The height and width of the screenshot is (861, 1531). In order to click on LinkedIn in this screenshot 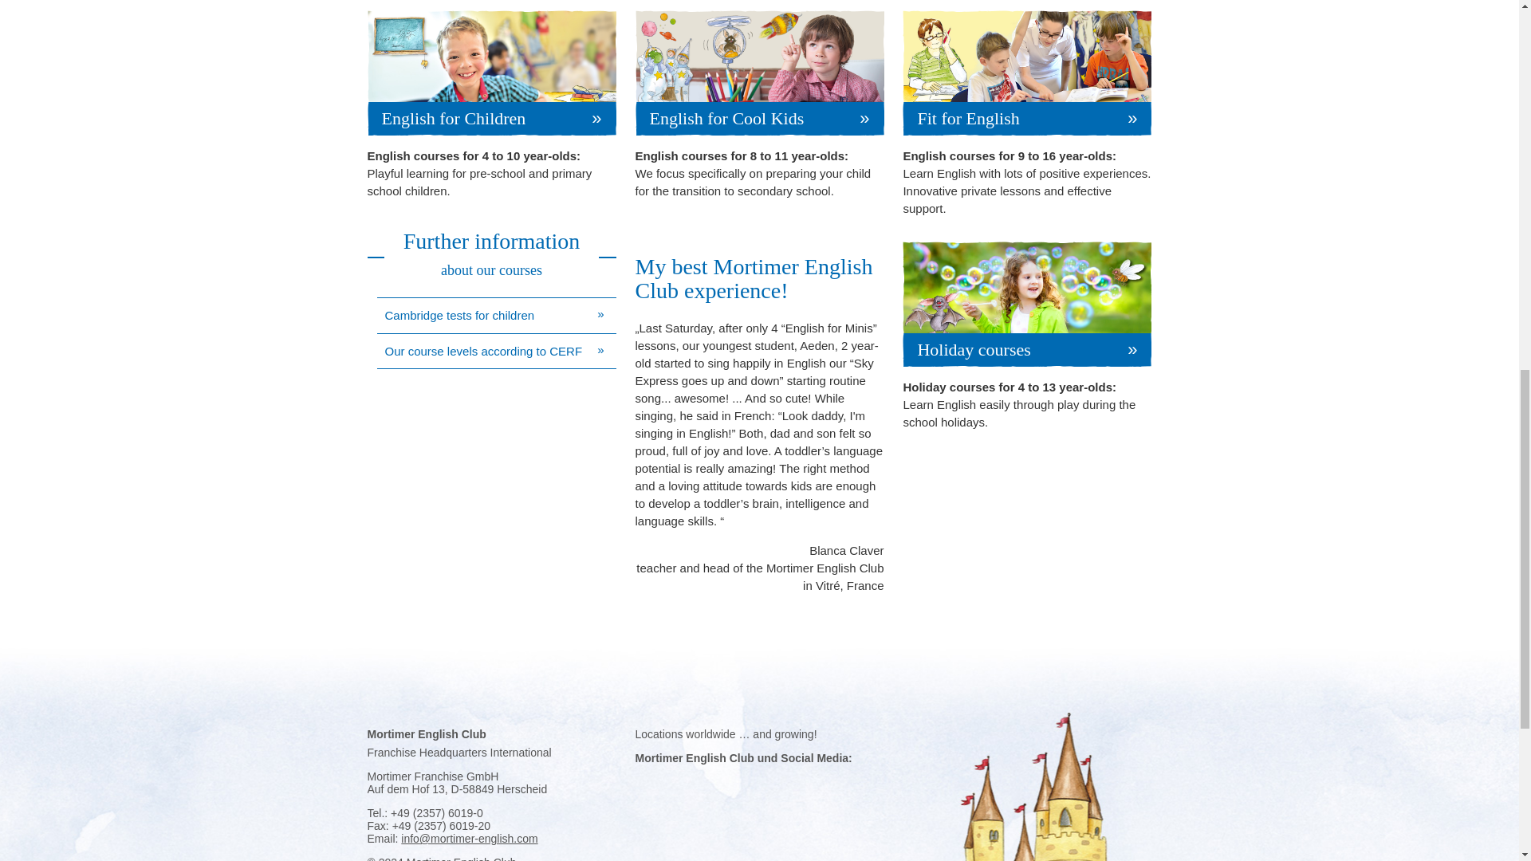, I will do `click(759, 781)`.